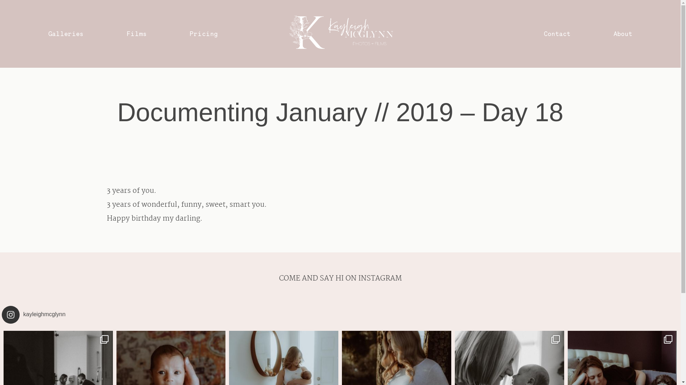  Describe the element at coordinates (204, 34) in the screenshot. I see `Pricing` at that location.